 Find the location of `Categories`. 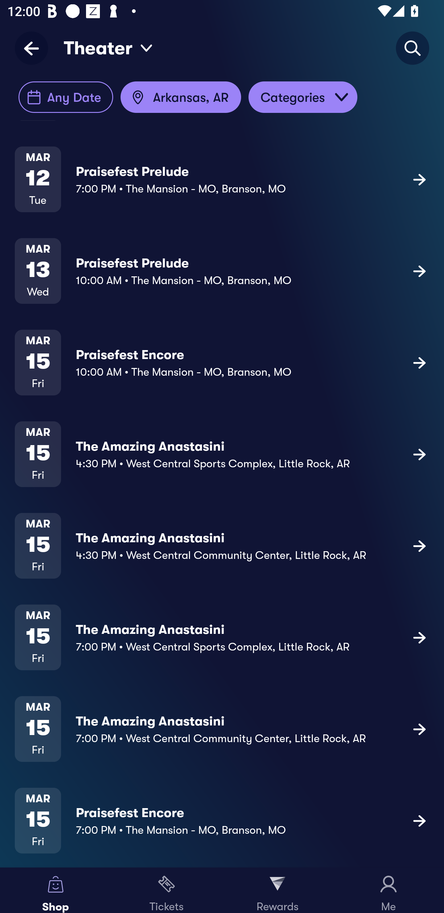

Categories is located at coordinates (303, 97).